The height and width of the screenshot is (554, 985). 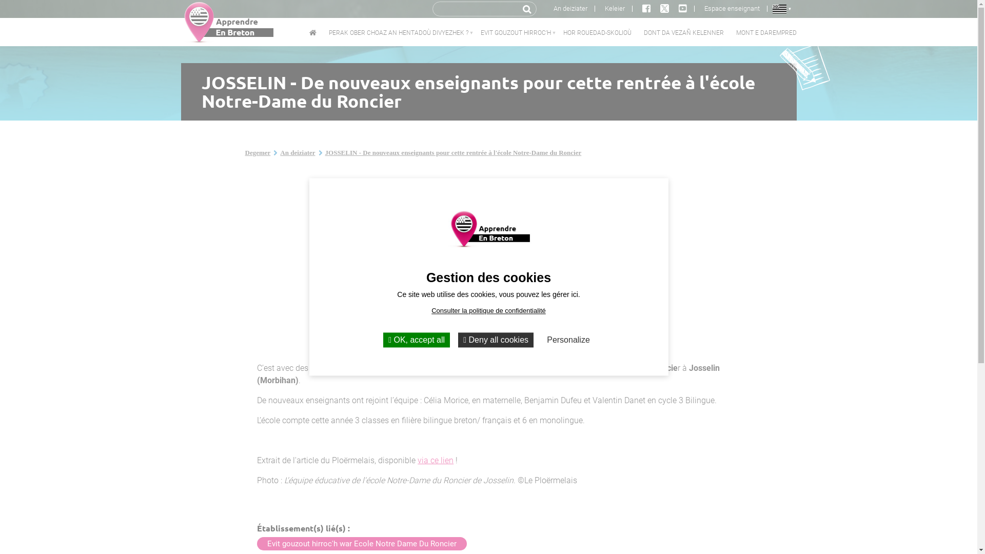 What do you see at coordinates (436, 461) in the screenshot?
I see `via ce lien` at bounding box center [436, 461].